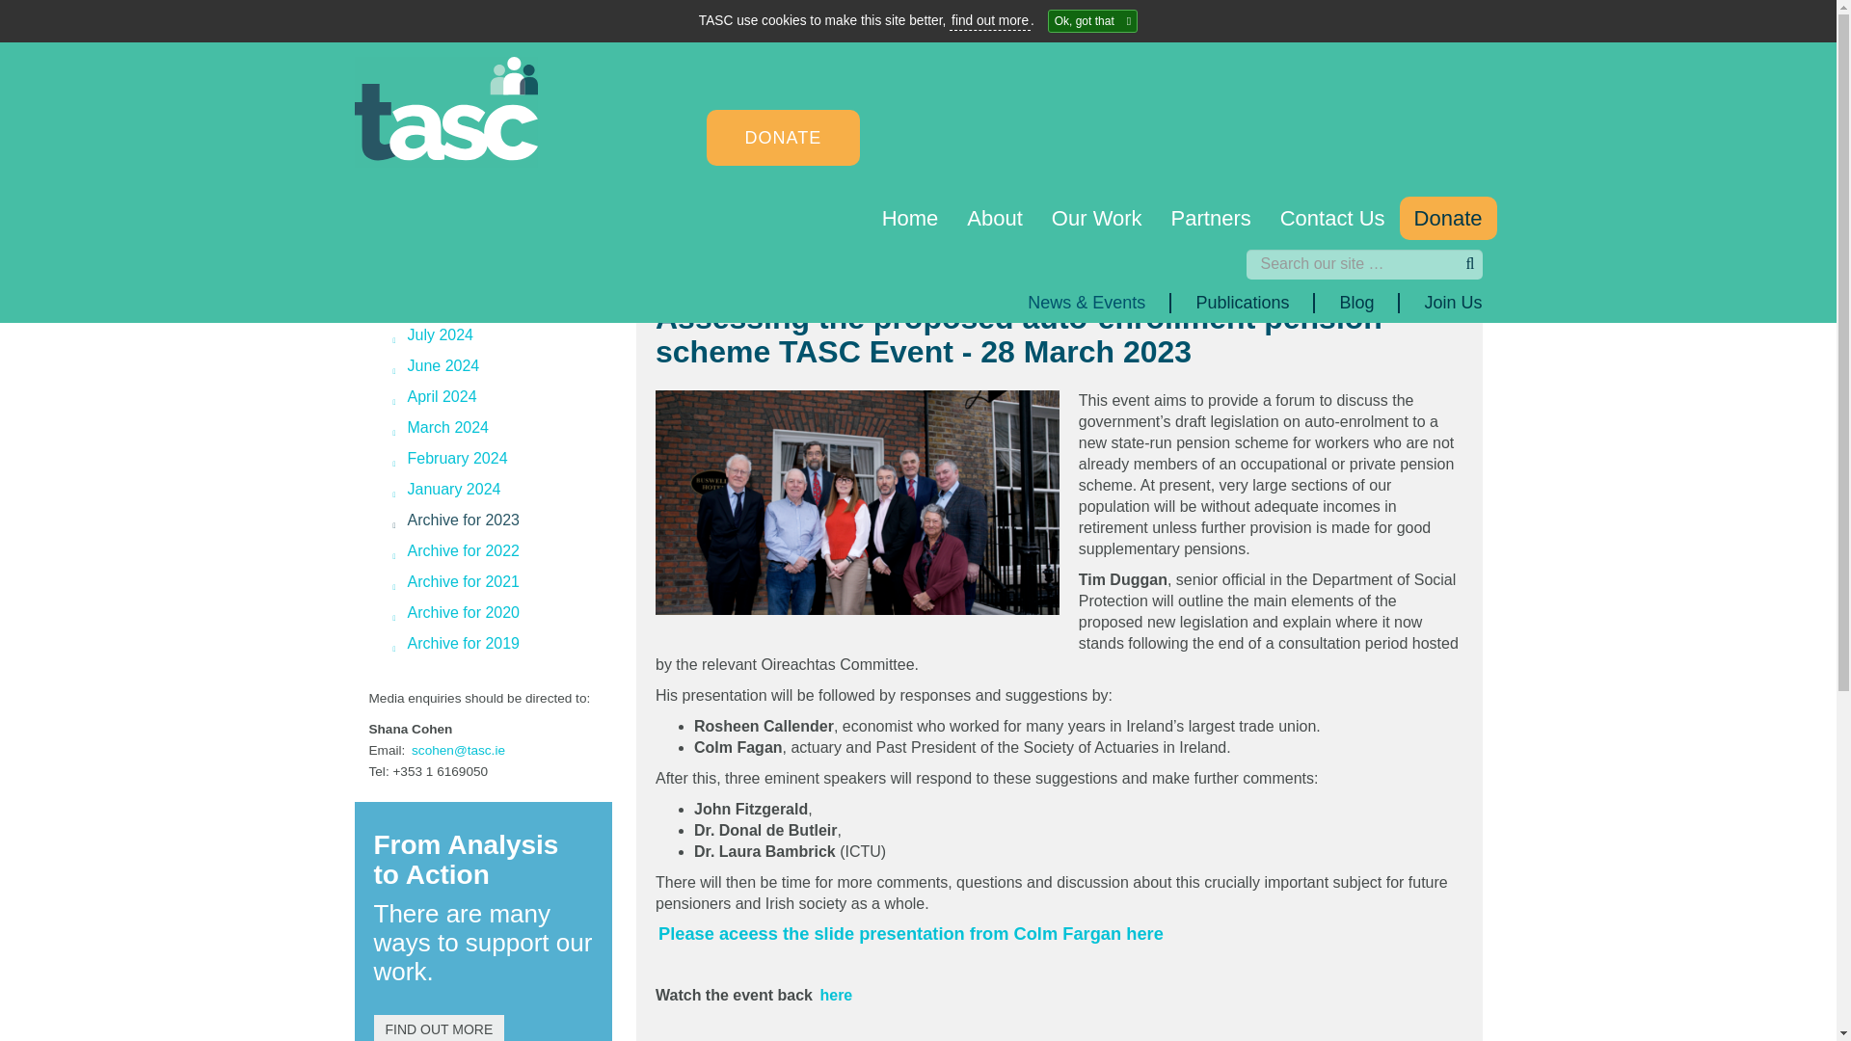 The height and width of the screenshot is (1041, 1851). Describe the element at coordinates (1440, 303) in the screenshot. I see `Join Us` at that location.